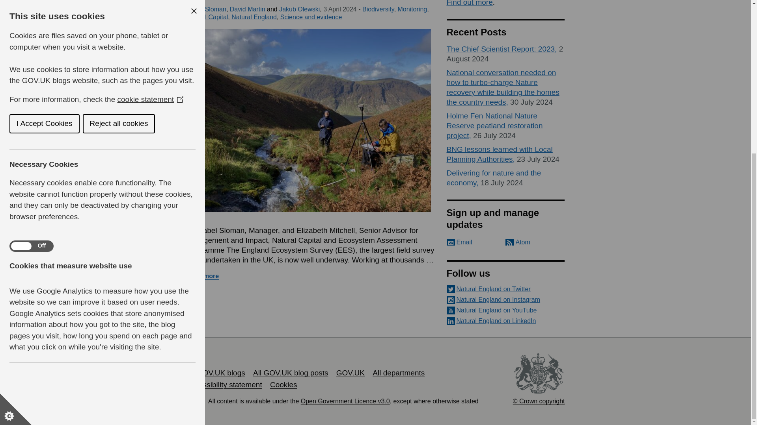 Image resolution: width=757 pixels, height=425 pixels. I want to click on Posts by David Martin, so click(248, 9).